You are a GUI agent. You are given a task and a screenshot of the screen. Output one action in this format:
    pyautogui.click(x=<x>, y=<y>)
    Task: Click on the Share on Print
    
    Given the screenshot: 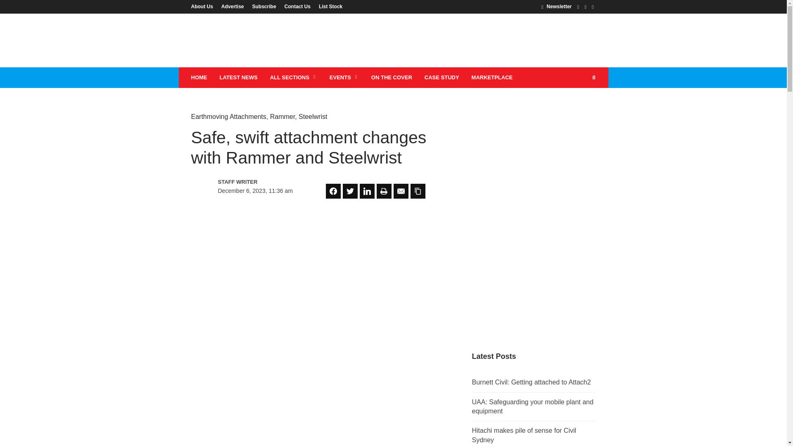 What is the action you would take?
    pyautogui.click(x=384, y=191)
    